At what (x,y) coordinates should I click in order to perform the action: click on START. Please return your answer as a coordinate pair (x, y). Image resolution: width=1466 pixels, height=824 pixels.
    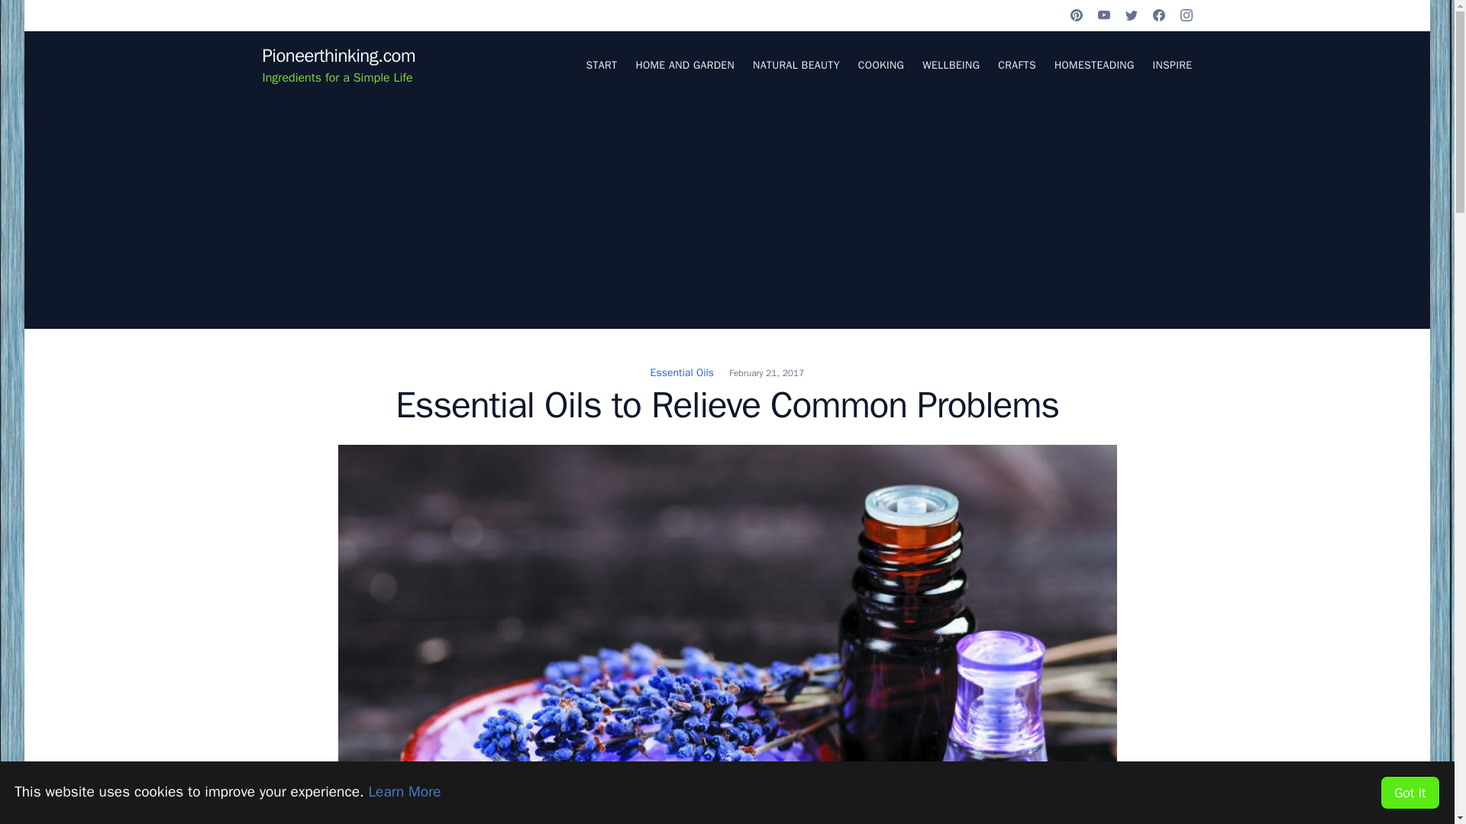
    Looking at the image, I should click on (601, 64).